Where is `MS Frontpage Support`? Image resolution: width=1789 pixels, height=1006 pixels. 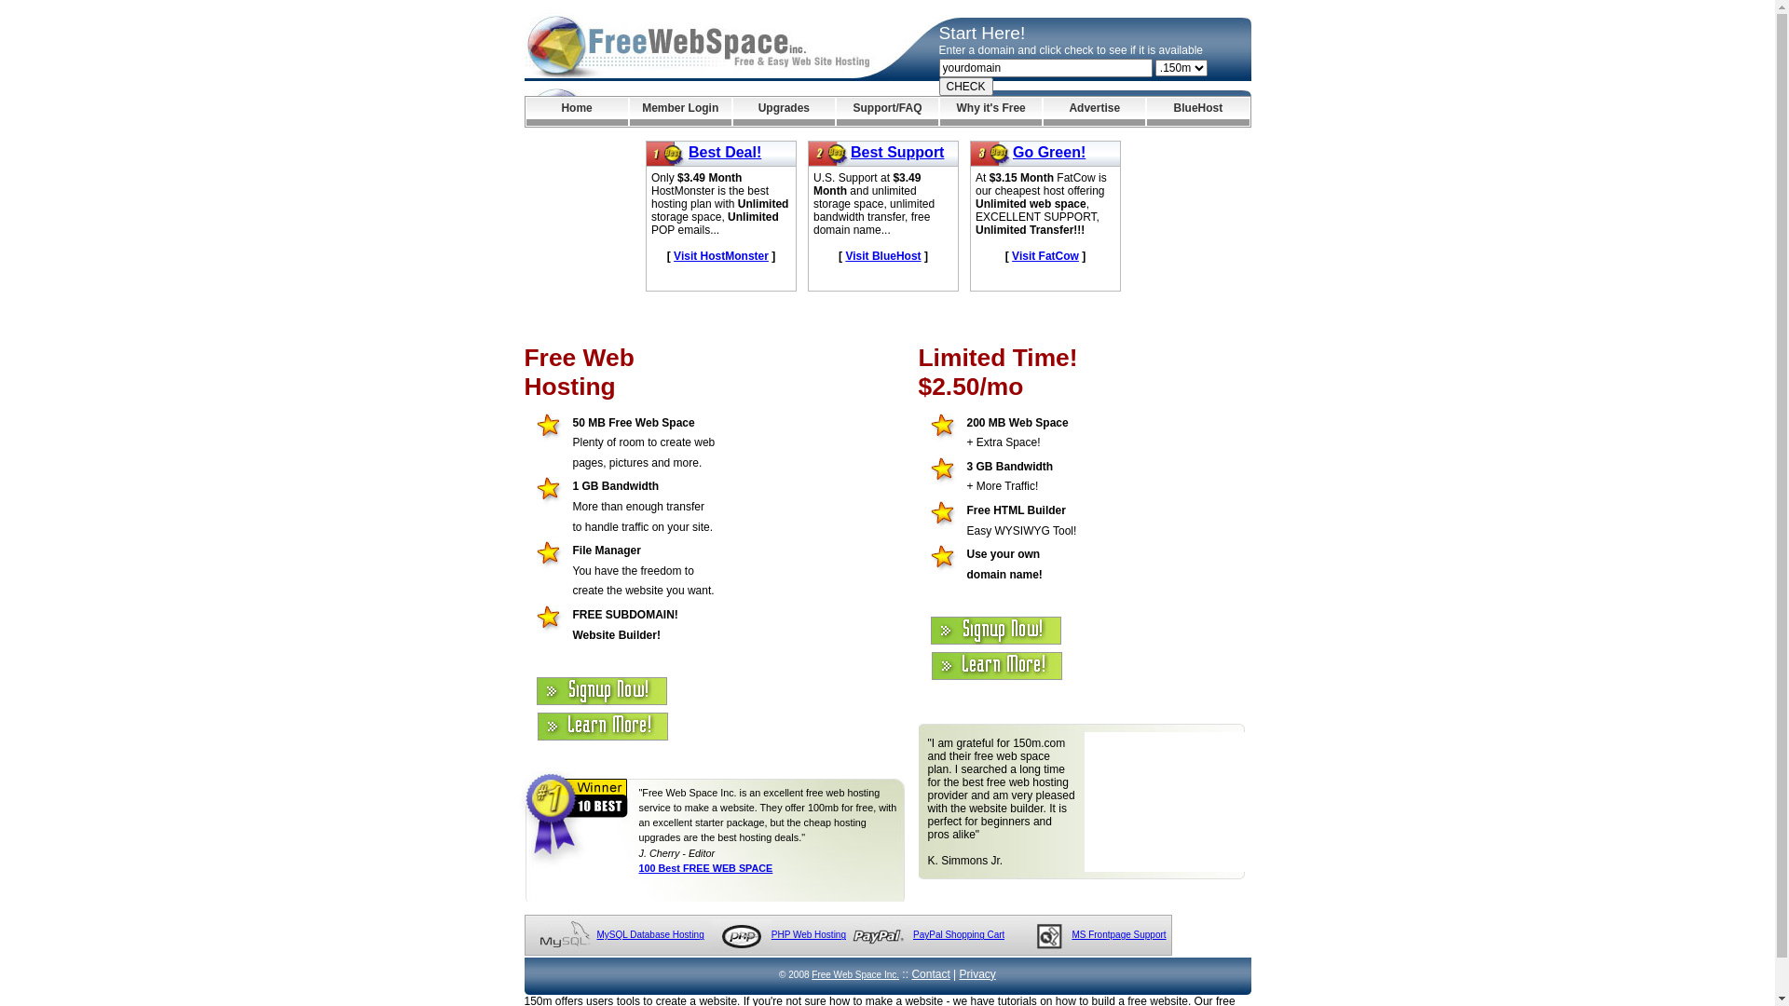
MS Frontpage Support is located at coordinates (1118, 935).